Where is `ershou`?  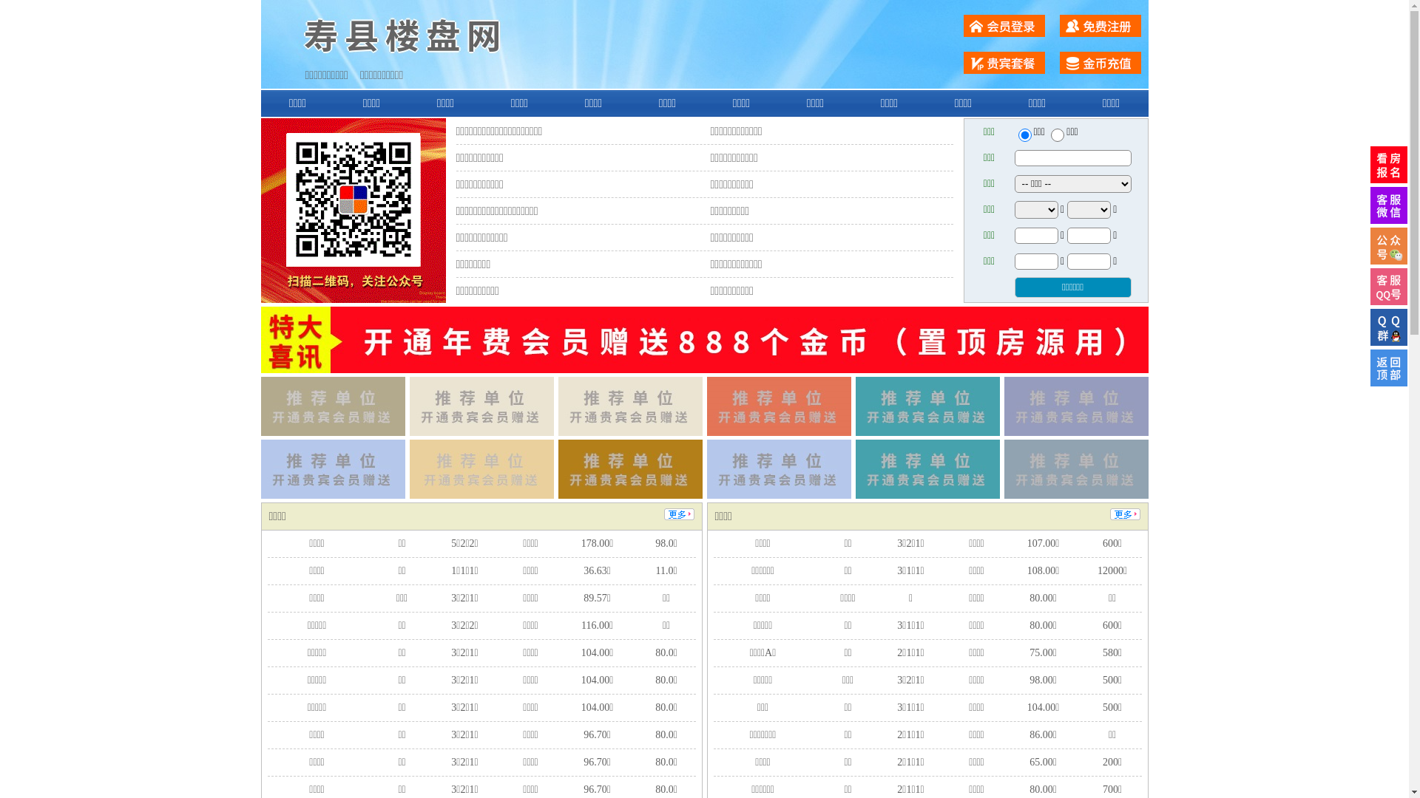
ershou is located at coordinates (1024, 135).